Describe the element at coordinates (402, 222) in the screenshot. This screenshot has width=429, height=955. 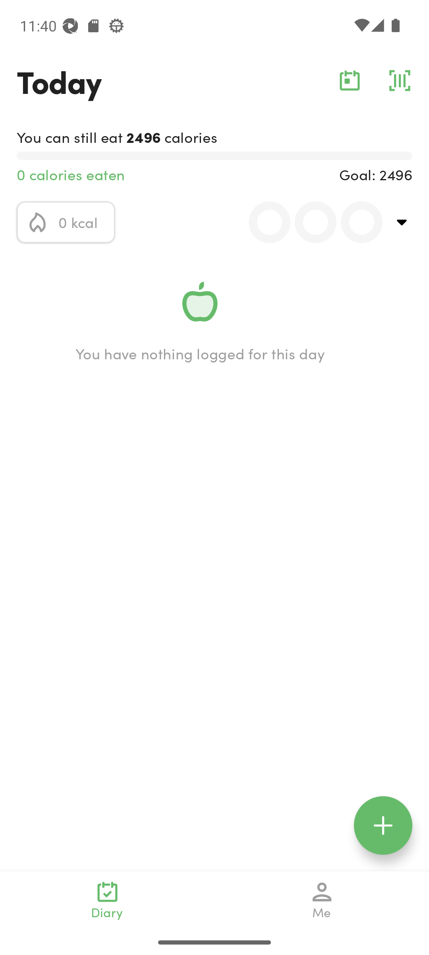
I see `top_right_action` at that location.